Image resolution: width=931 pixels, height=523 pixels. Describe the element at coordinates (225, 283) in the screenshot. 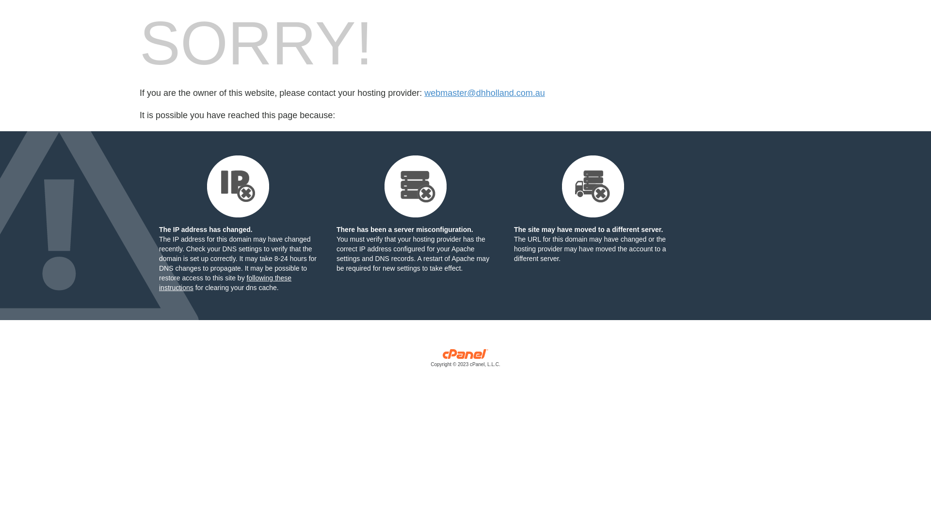

I see `following these instructions` at that location.